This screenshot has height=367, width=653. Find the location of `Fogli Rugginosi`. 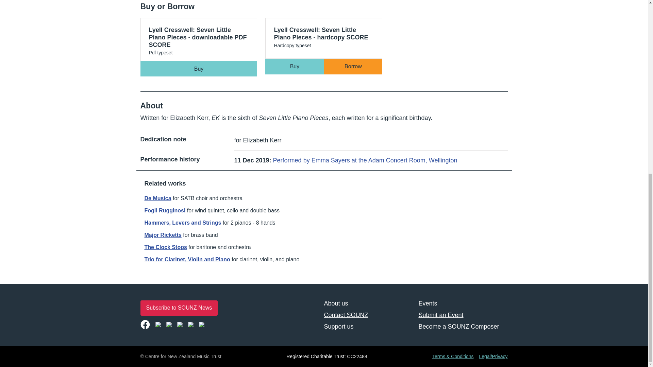

Fogli Rugginosi is located at coordinates (165, 210).